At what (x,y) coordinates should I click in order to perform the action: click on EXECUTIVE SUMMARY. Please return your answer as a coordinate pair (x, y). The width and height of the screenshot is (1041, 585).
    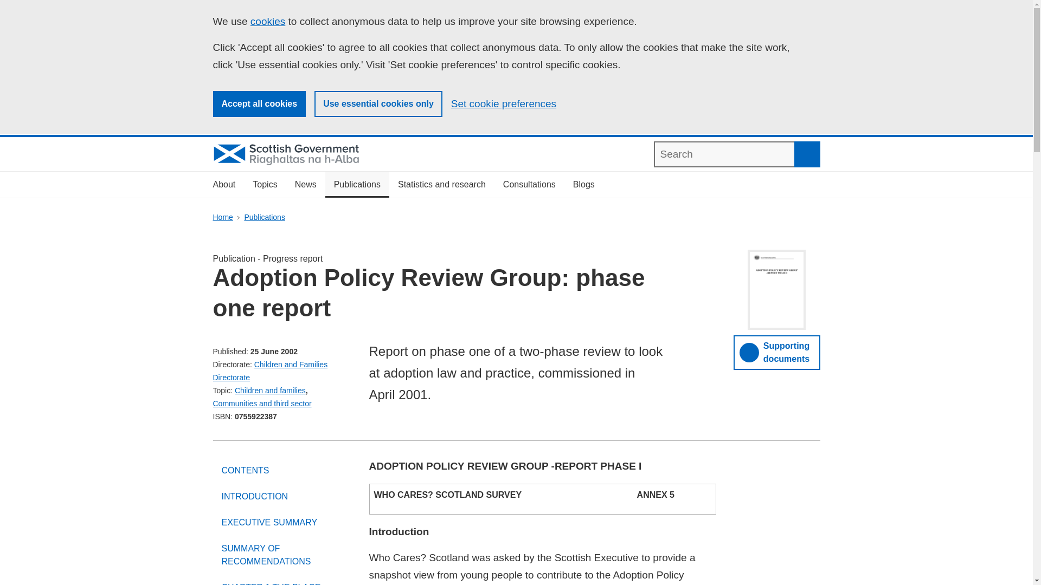
    Looking at the image, I should click on (282, 522).